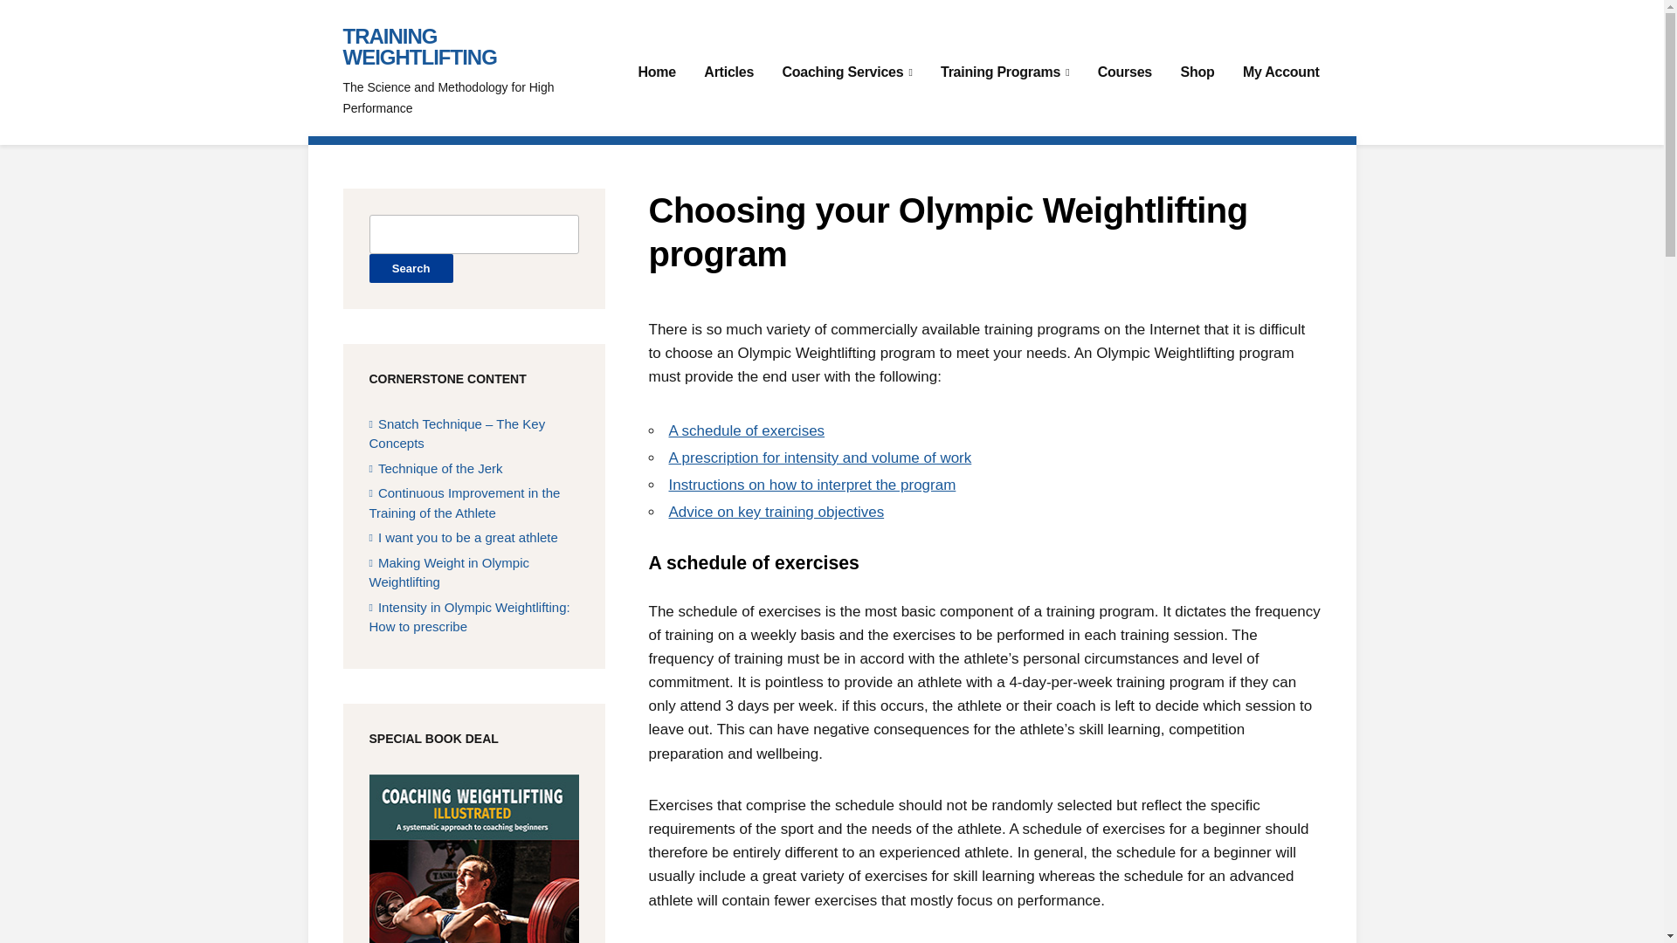 The height and width of the screenshot is (943, 1677). I want to click on More information, so click(473, 926).